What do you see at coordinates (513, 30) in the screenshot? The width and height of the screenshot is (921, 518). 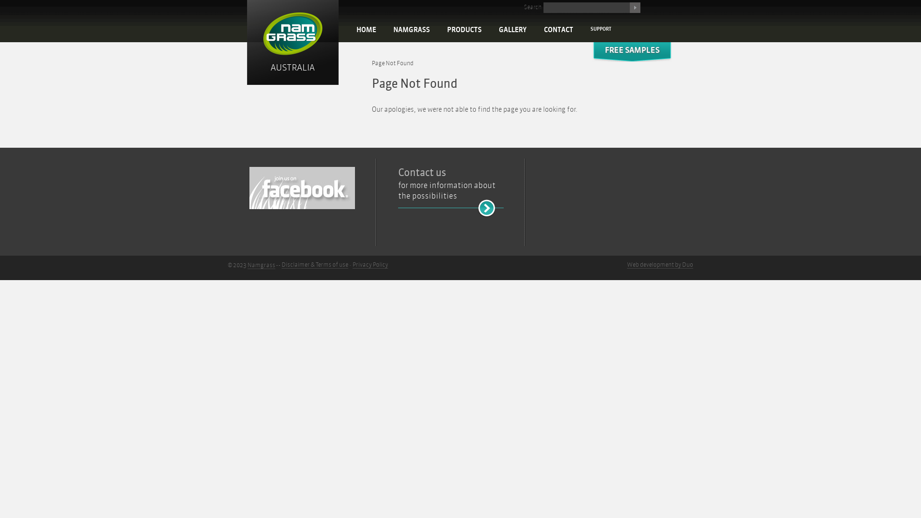 I see `GALLERY` at bounding box center [513, 30].